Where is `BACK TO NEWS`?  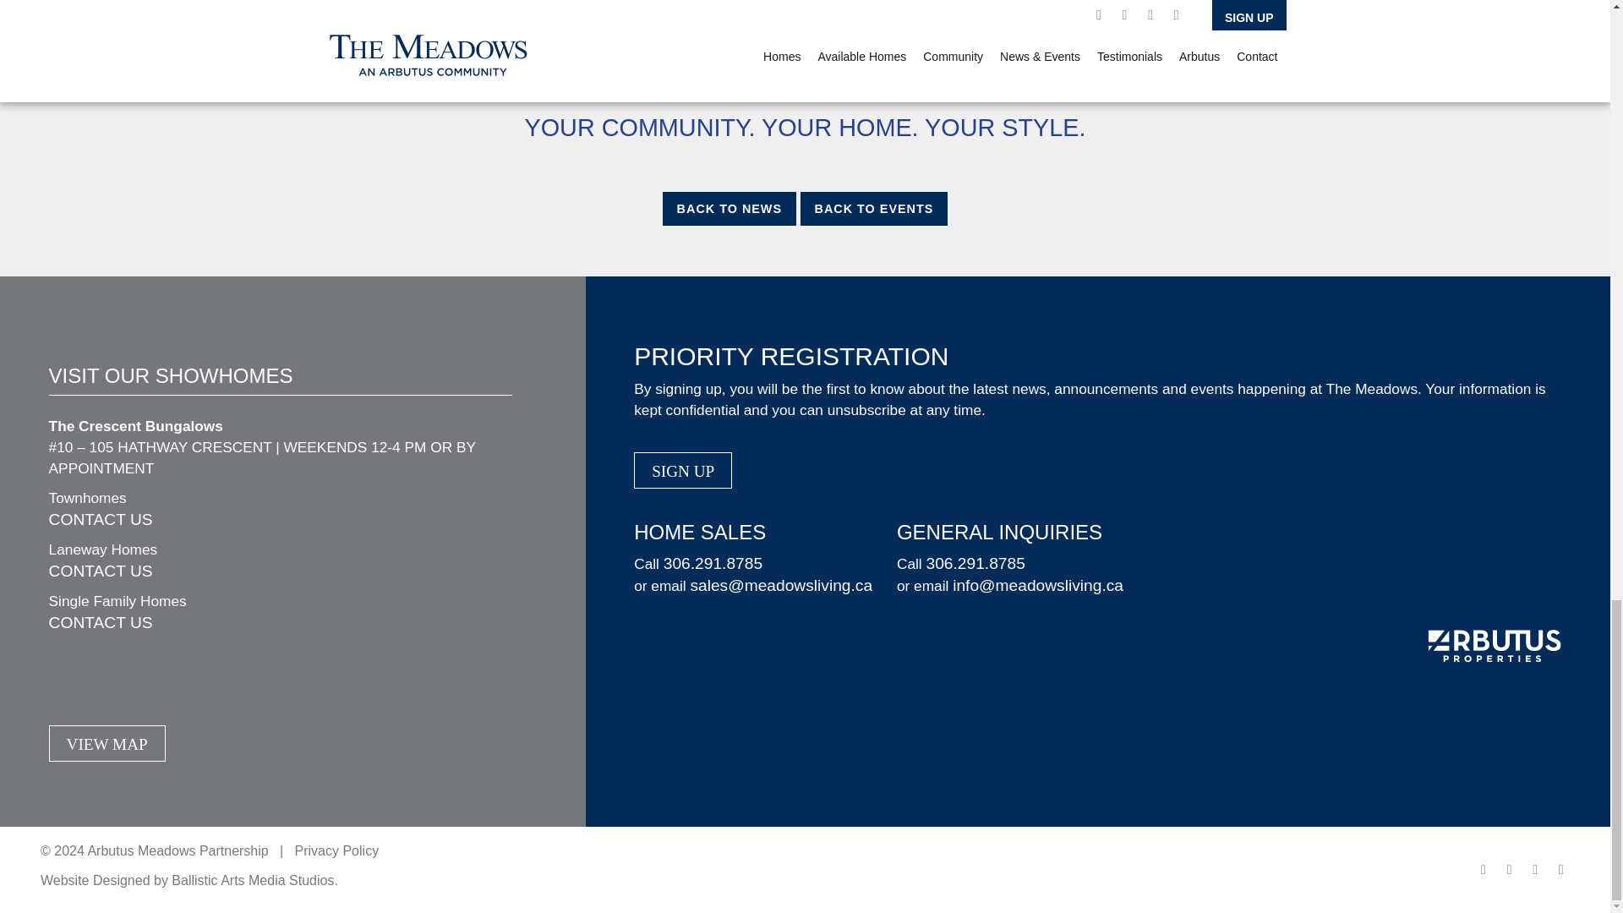 BACK TO NEWS is located at coordinates (729, 208).